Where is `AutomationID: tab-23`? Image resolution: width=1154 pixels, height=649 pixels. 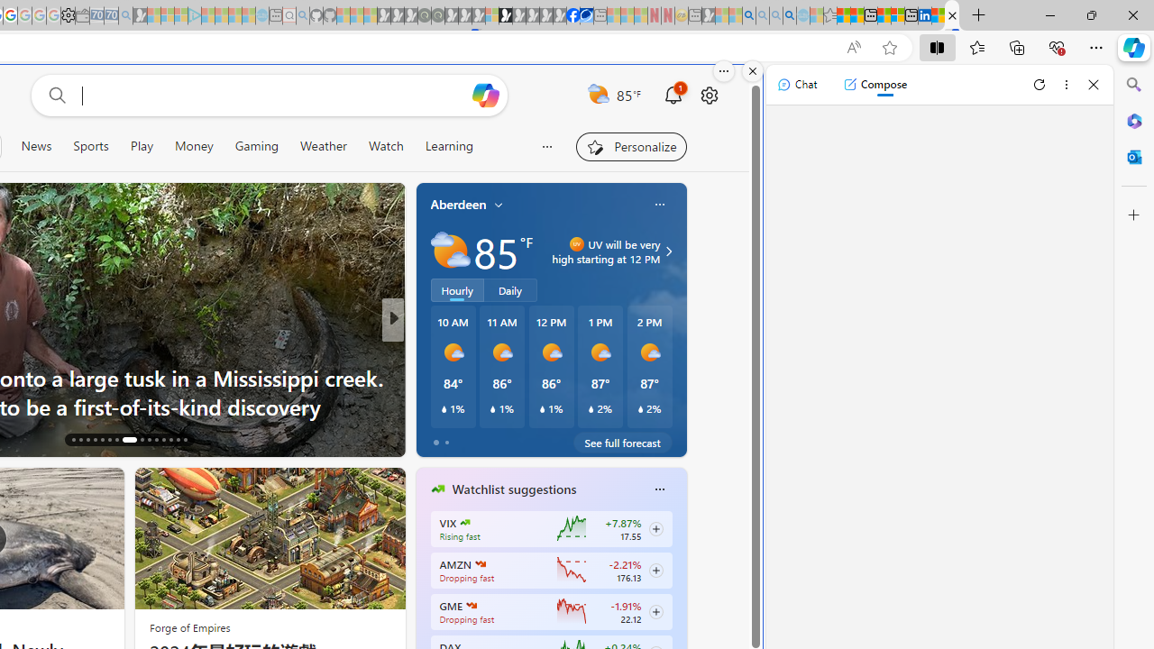 AutomationID: tab-23 is located at coordinates (126, 440).